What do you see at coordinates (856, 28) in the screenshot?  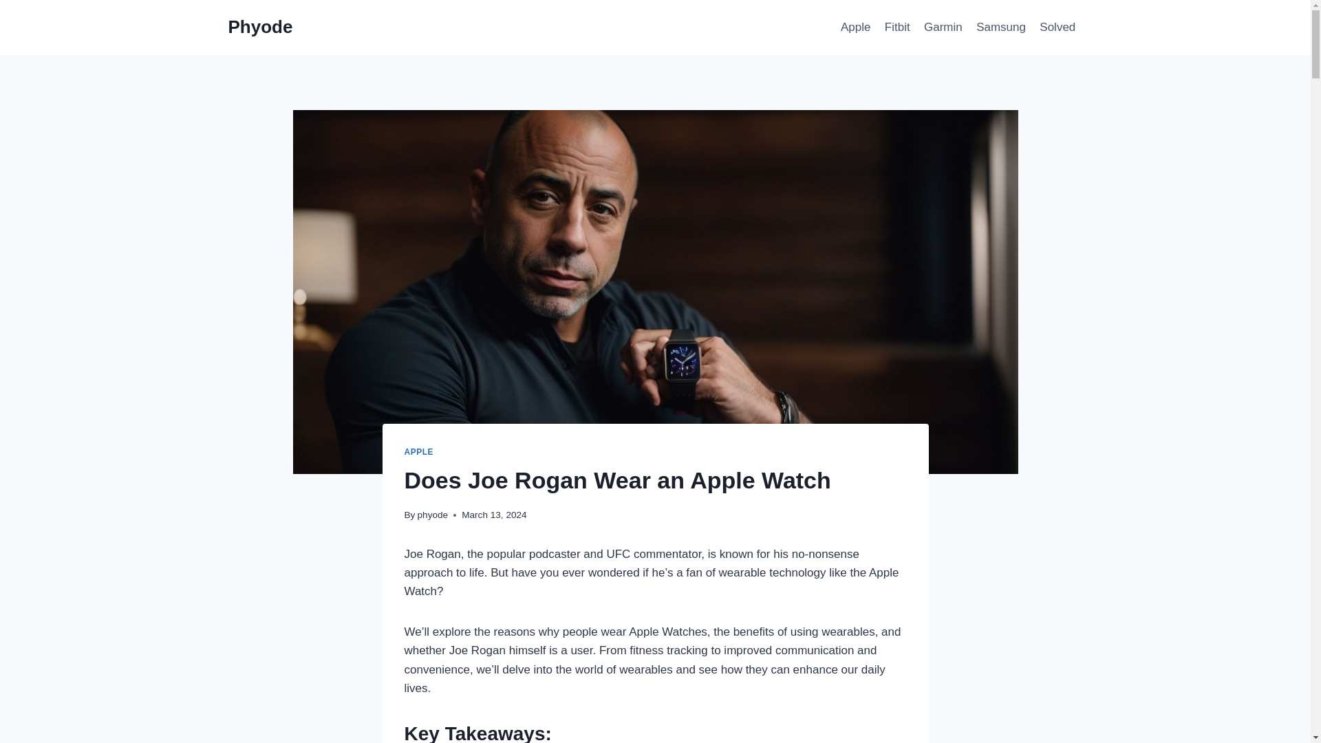 I see `Apple` at bounding box center [856, 28].